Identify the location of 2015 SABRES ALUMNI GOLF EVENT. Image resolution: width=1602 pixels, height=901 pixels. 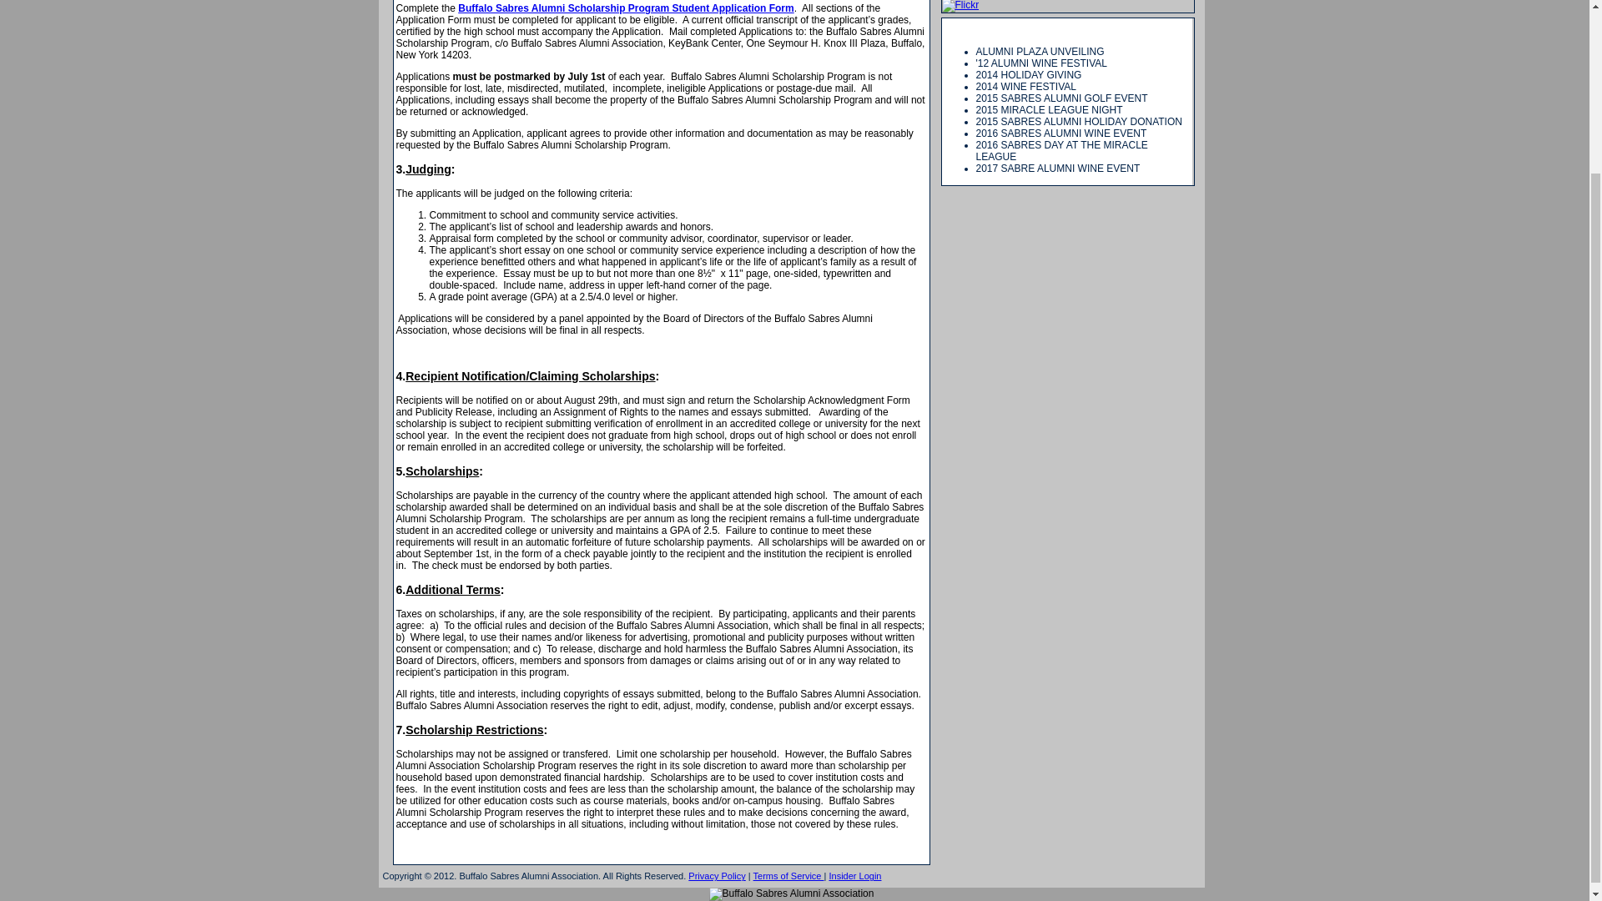
(1061, 98).